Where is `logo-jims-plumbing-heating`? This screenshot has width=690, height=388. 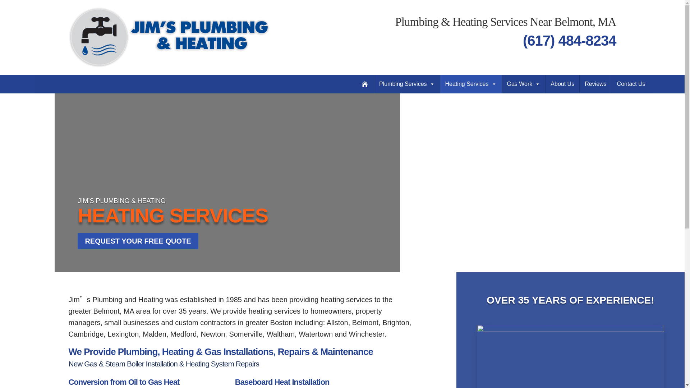 logo-jims-plumbing-heating is located at coordinates (169, 37).